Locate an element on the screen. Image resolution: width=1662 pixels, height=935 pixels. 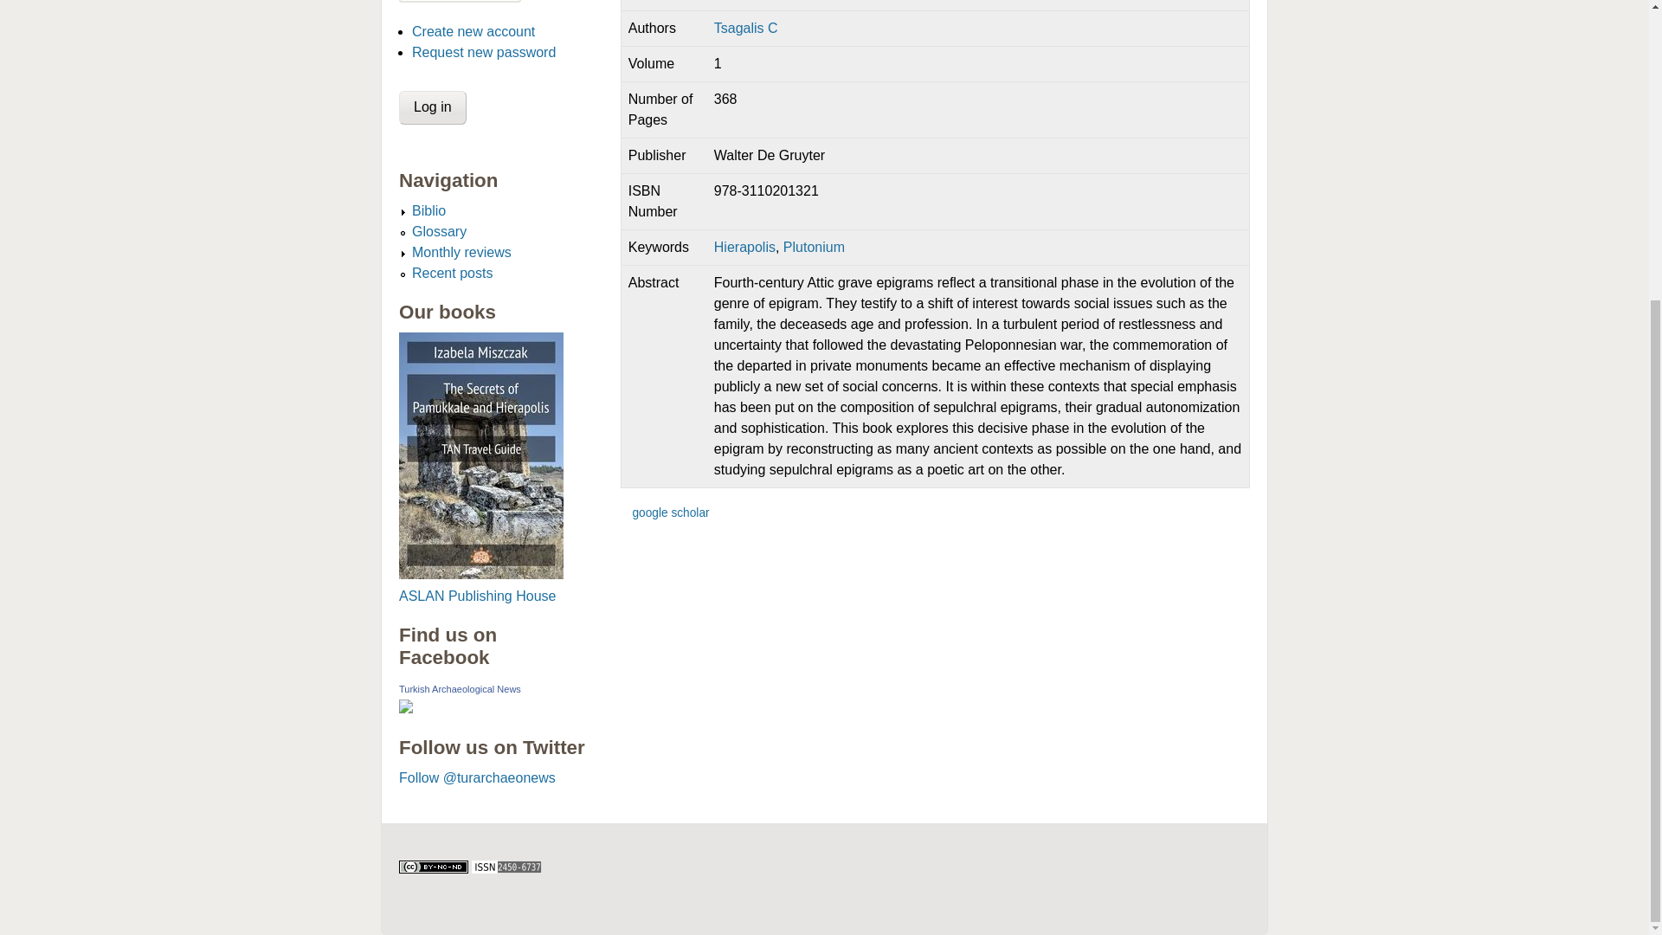
Follow us on Twitter is located at coordinates (492, 748).